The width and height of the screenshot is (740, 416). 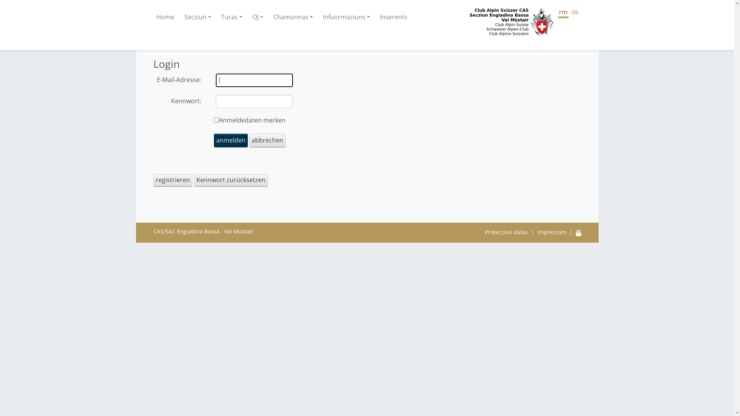 I want to click on Impressum, so click(x=552, y=232).